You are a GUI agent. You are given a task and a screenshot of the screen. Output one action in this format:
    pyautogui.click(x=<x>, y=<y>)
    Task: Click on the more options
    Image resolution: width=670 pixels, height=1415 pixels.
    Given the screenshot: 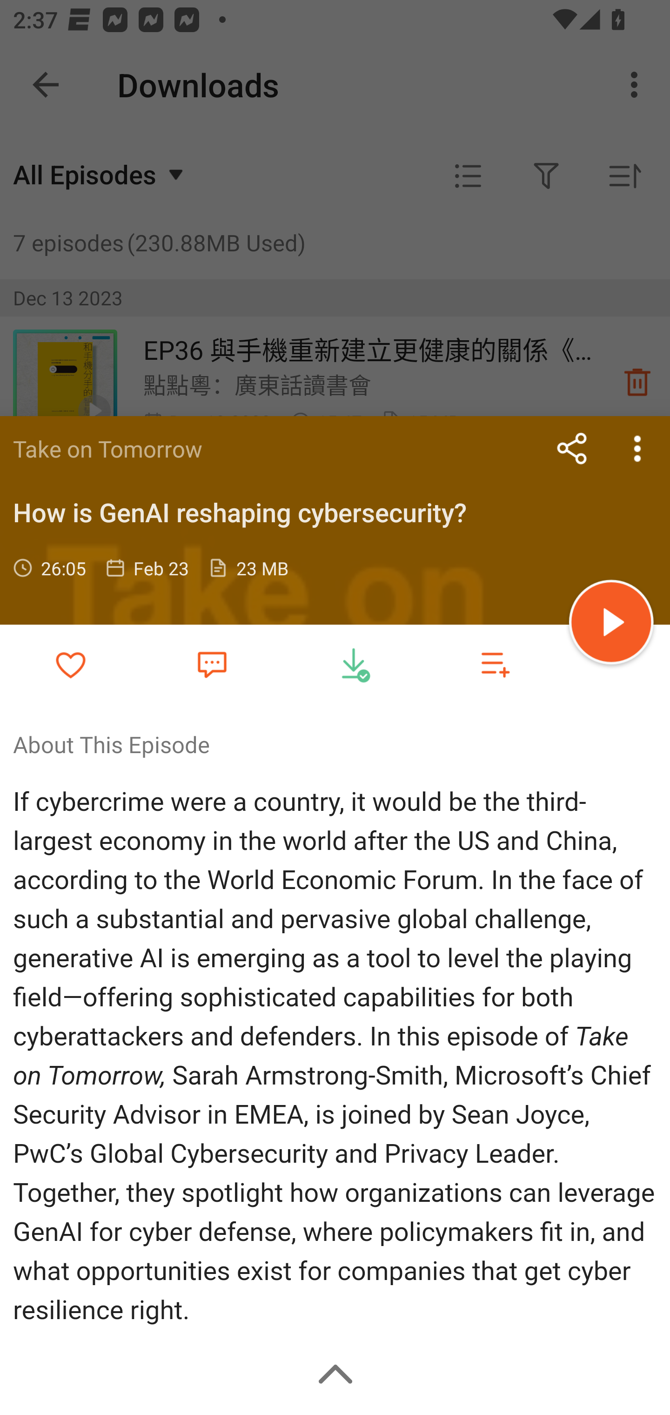 What is the action you would take?
    pyautogui.click(x=637, y=448)
    